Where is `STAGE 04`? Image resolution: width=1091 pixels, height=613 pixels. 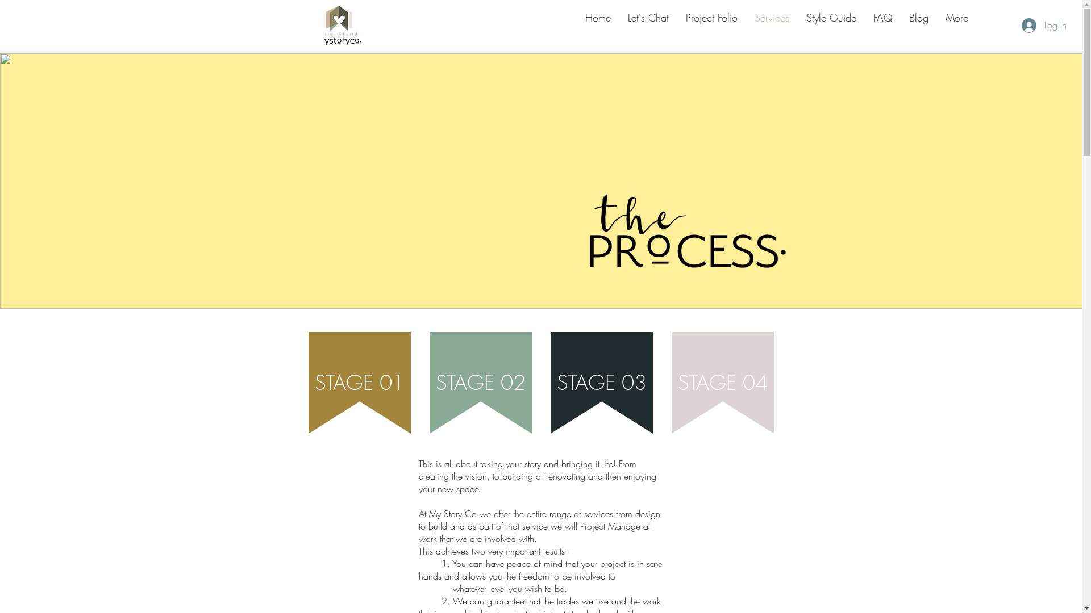 STAGE 04 is located at coordinates (722, 383).